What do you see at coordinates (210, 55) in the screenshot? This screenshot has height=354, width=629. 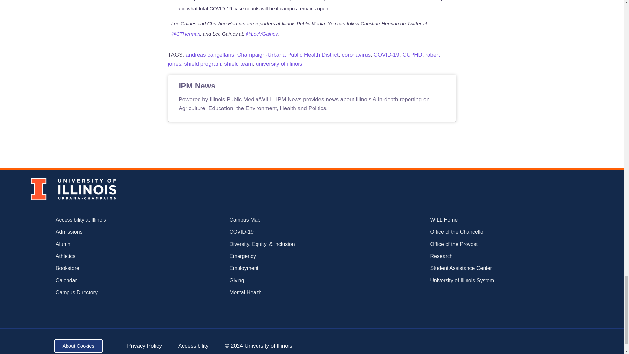 I see `andreas cangellaris` at bounding box center [210, 55].